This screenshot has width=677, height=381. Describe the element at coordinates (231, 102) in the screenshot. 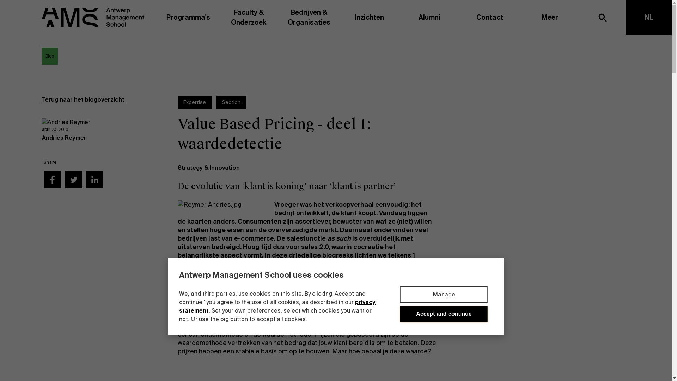

I see `Section` at that location.